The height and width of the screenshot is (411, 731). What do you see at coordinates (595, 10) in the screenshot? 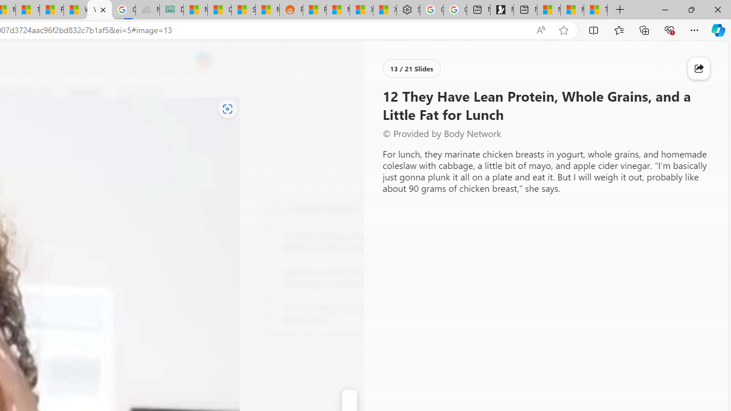
I see `These 3 Stocks Pay You More Than 5% to Own Them` at bounding box center [595, 10].